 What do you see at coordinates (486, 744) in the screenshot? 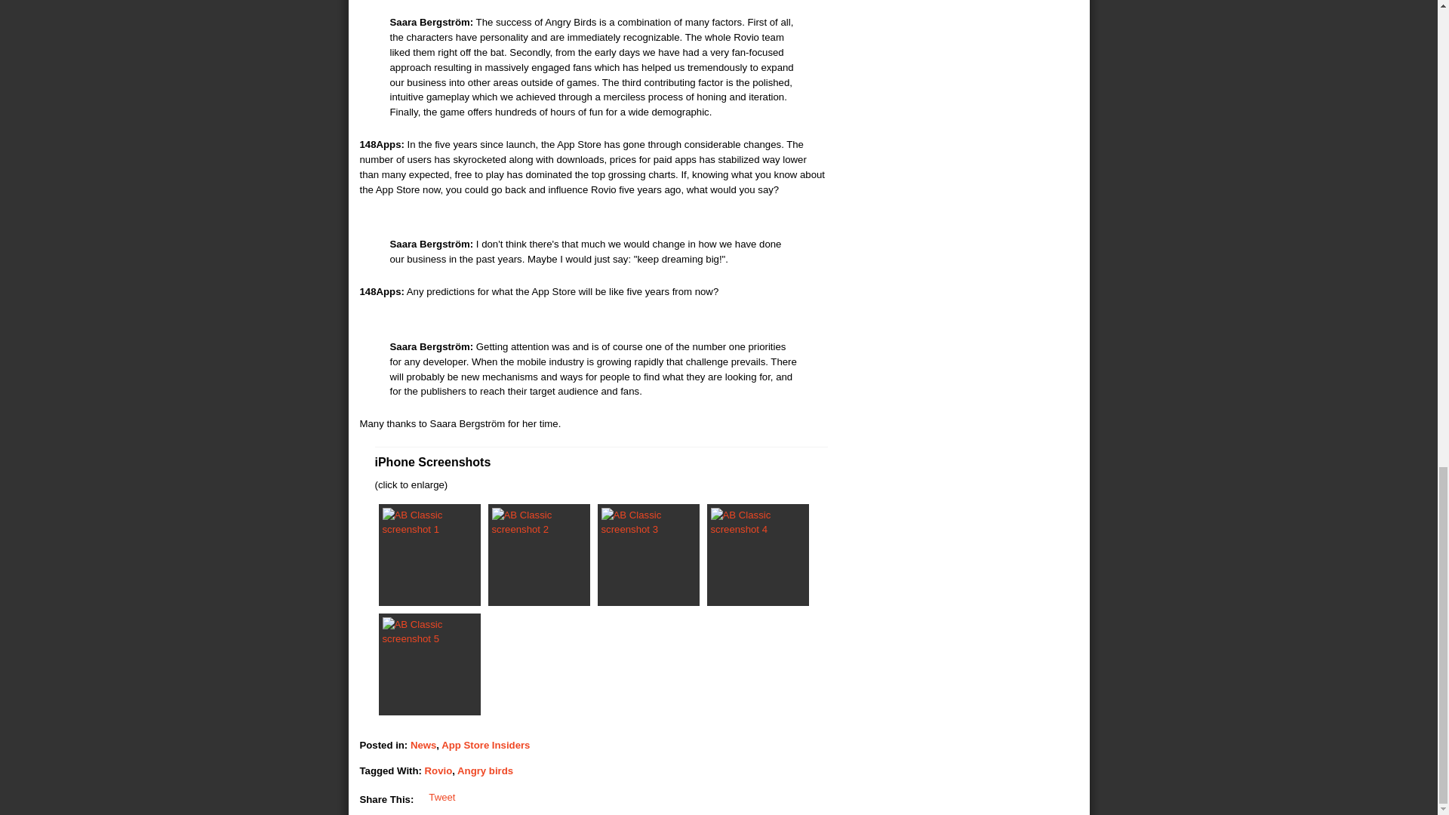
I see `App Store Insiders` at bounding box center [486, 744].